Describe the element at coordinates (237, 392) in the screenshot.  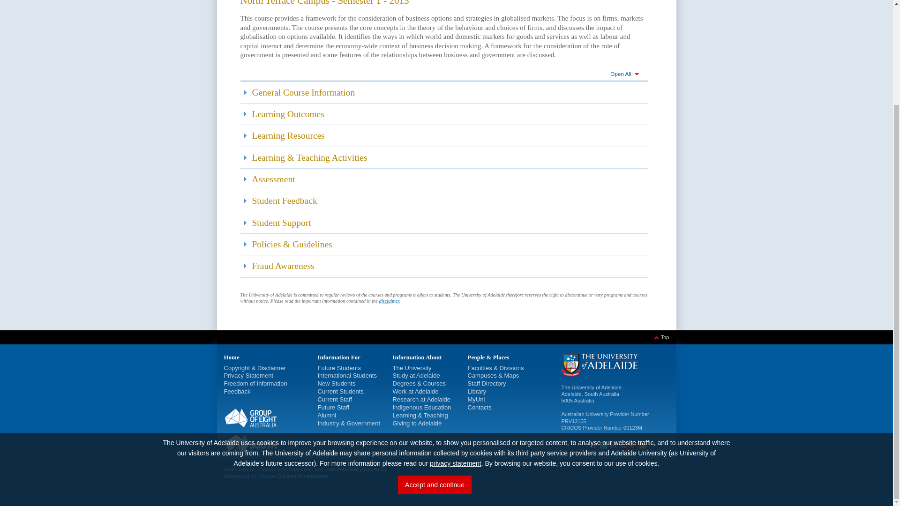
I see `Website Feedback` at that location.